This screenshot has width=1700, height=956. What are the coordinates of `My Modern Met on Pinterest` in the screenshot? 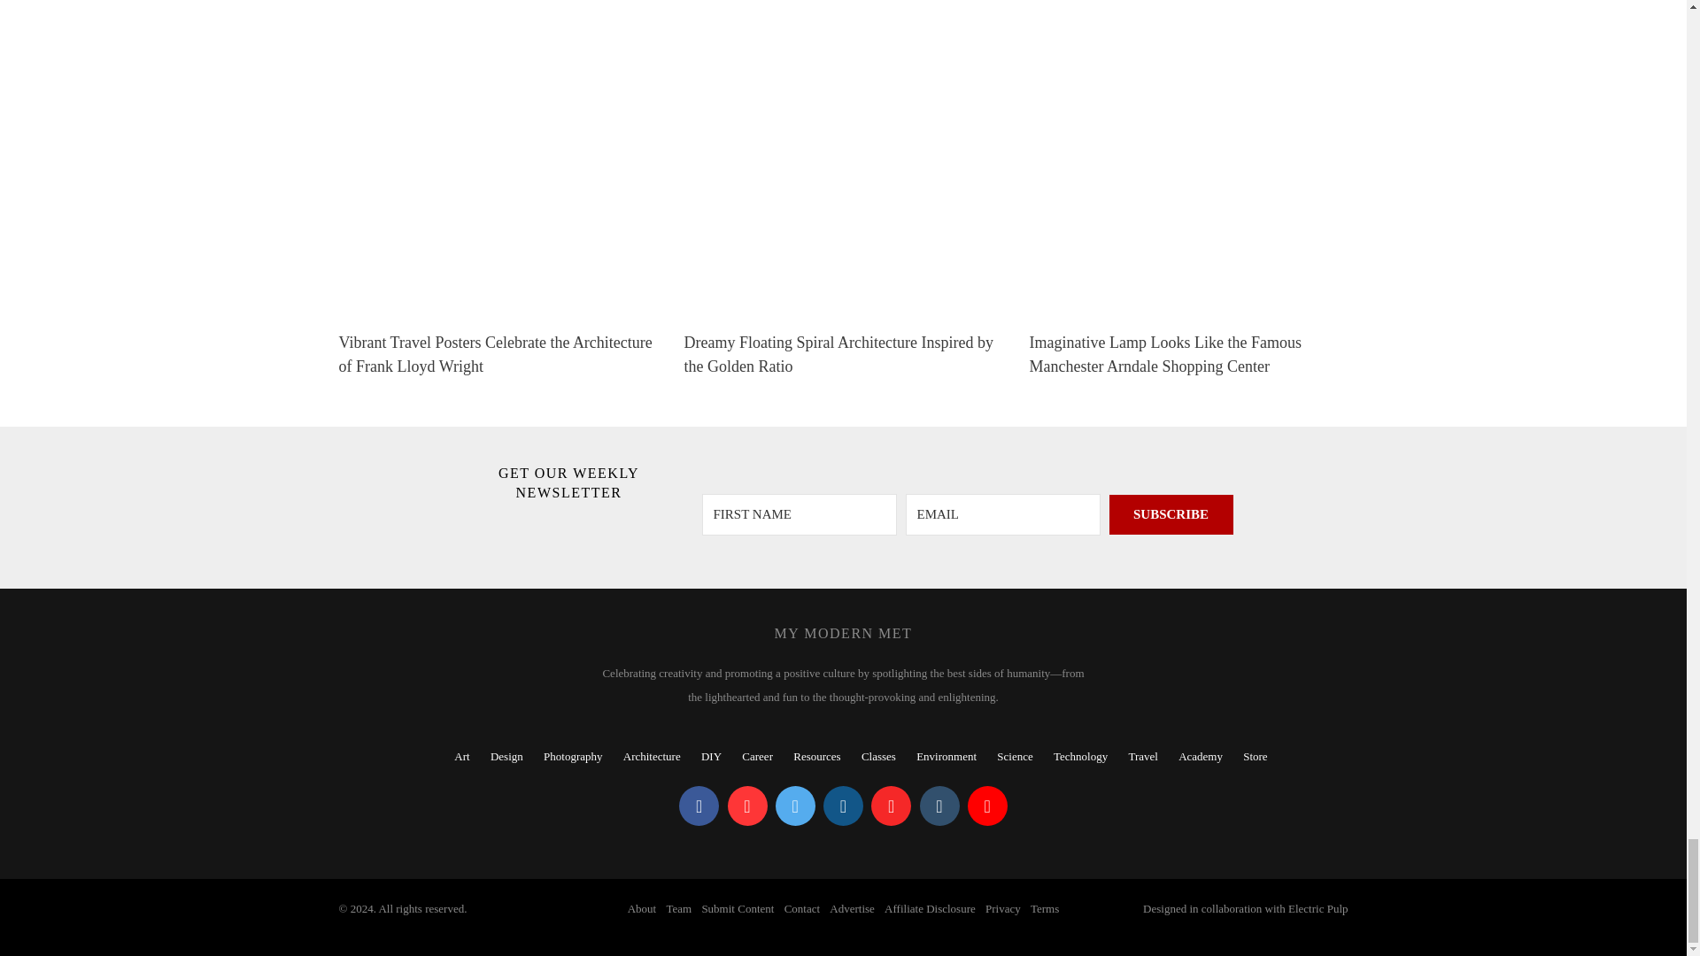 It's located at (747, 806).